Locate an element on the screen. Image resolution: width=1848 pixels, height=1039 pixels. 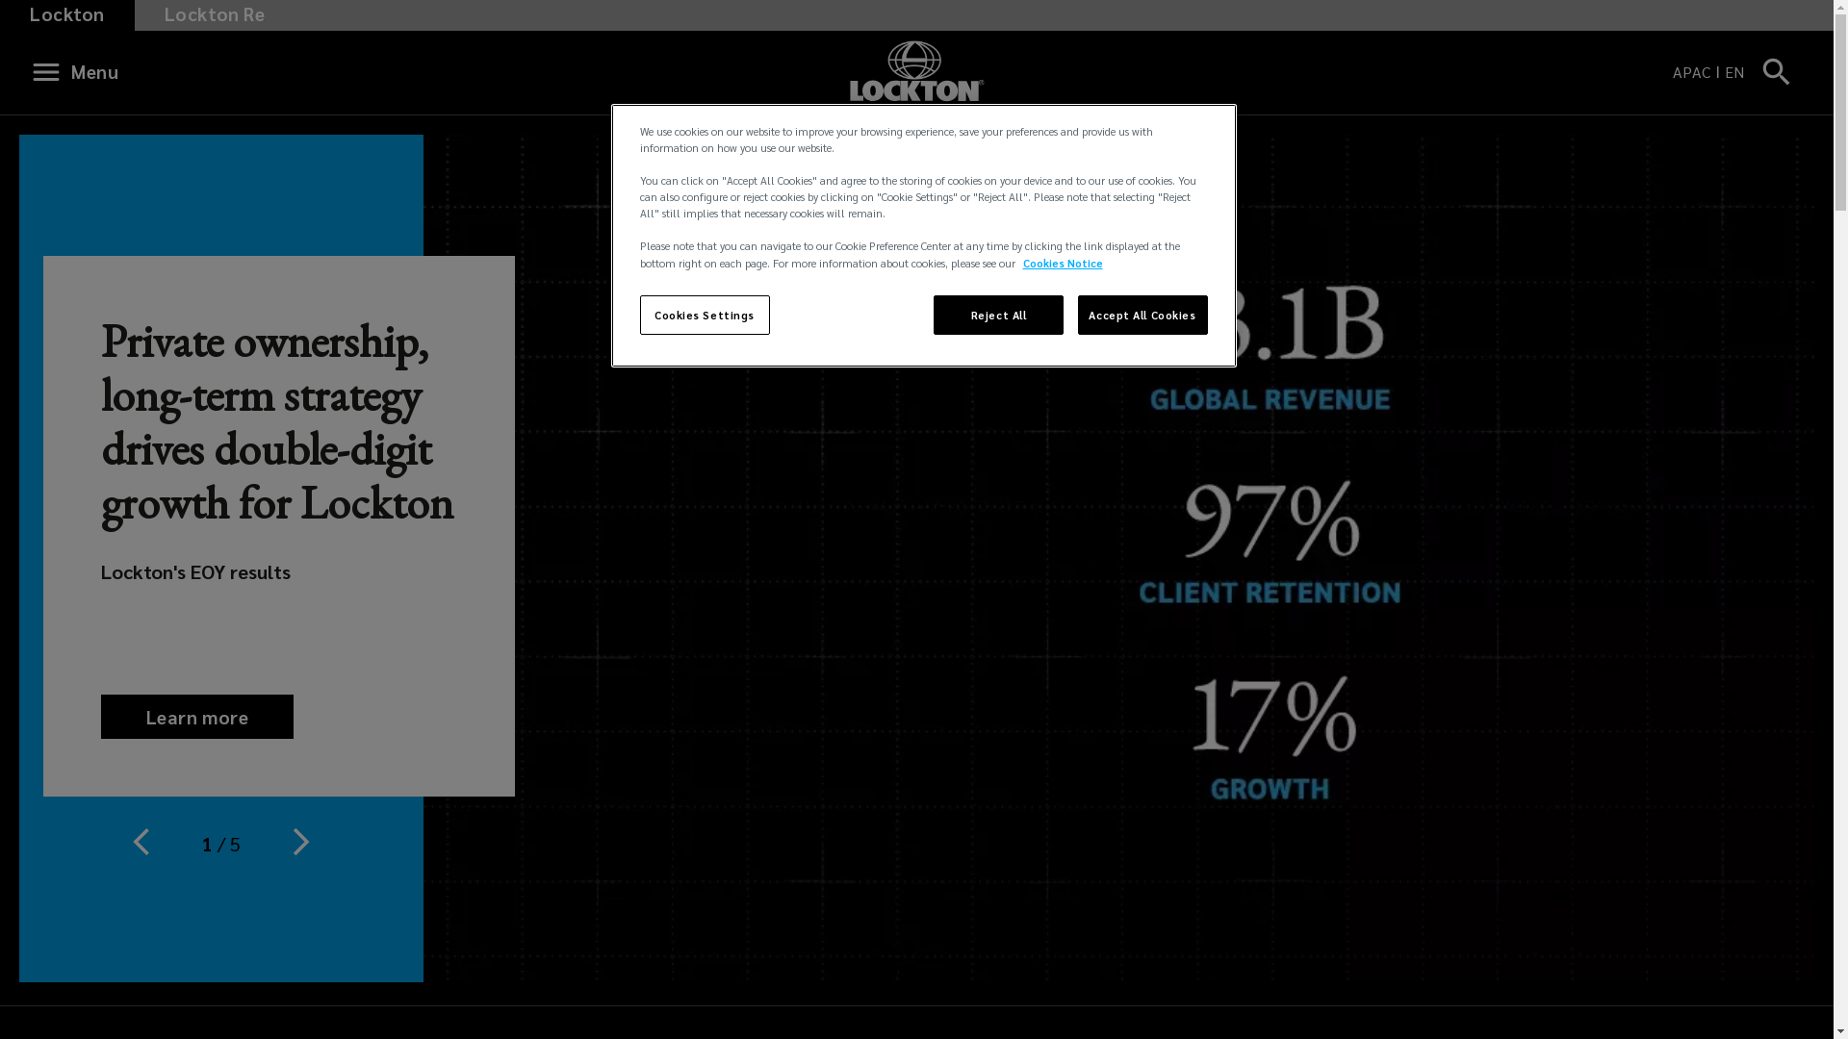
Cookies Settings is located at coordinates (705, 316).